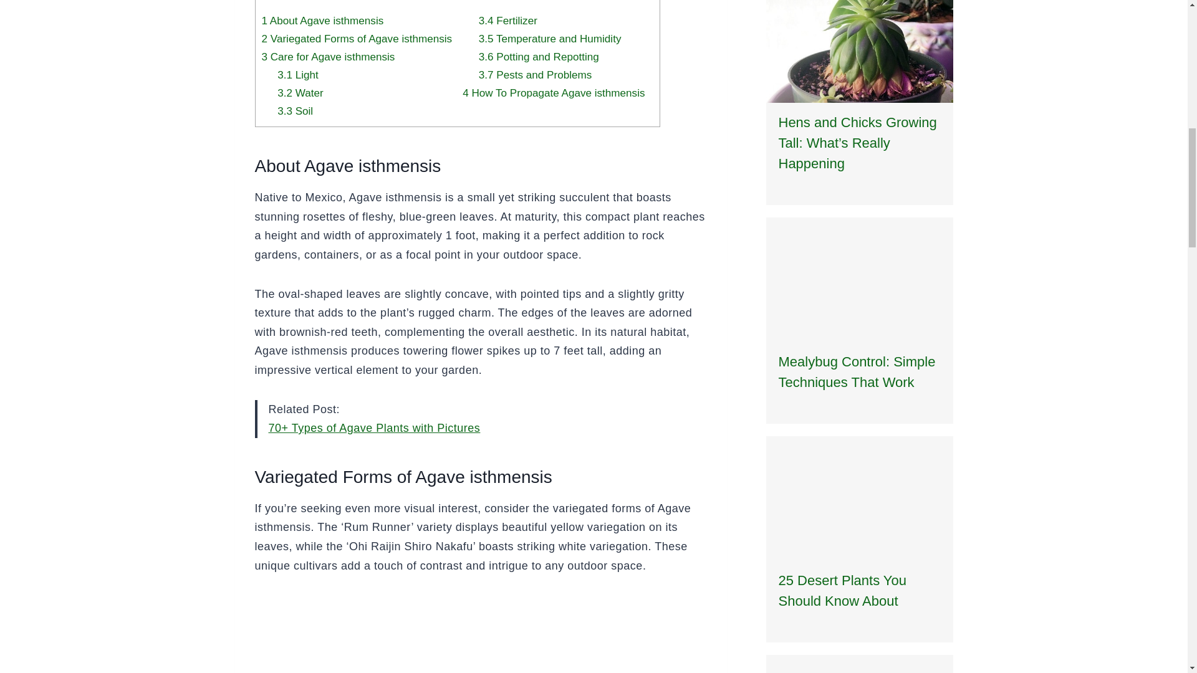 This screenshot has height=673, width=1197. Describe the element at coordinates (554, 93) in the screenshot. I see `4 How To Propagate Agave isthmensis` at that location.